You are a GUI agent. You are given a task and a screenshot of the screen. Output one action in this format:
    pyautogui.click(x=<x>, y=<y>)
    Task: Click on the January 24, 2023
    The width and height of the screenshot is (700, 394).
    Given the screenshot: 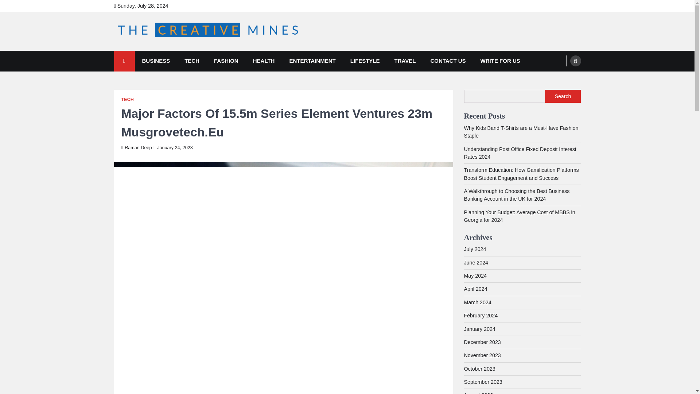 What is the action you would take?
    pyautogui.click(x=174, y=147)
    